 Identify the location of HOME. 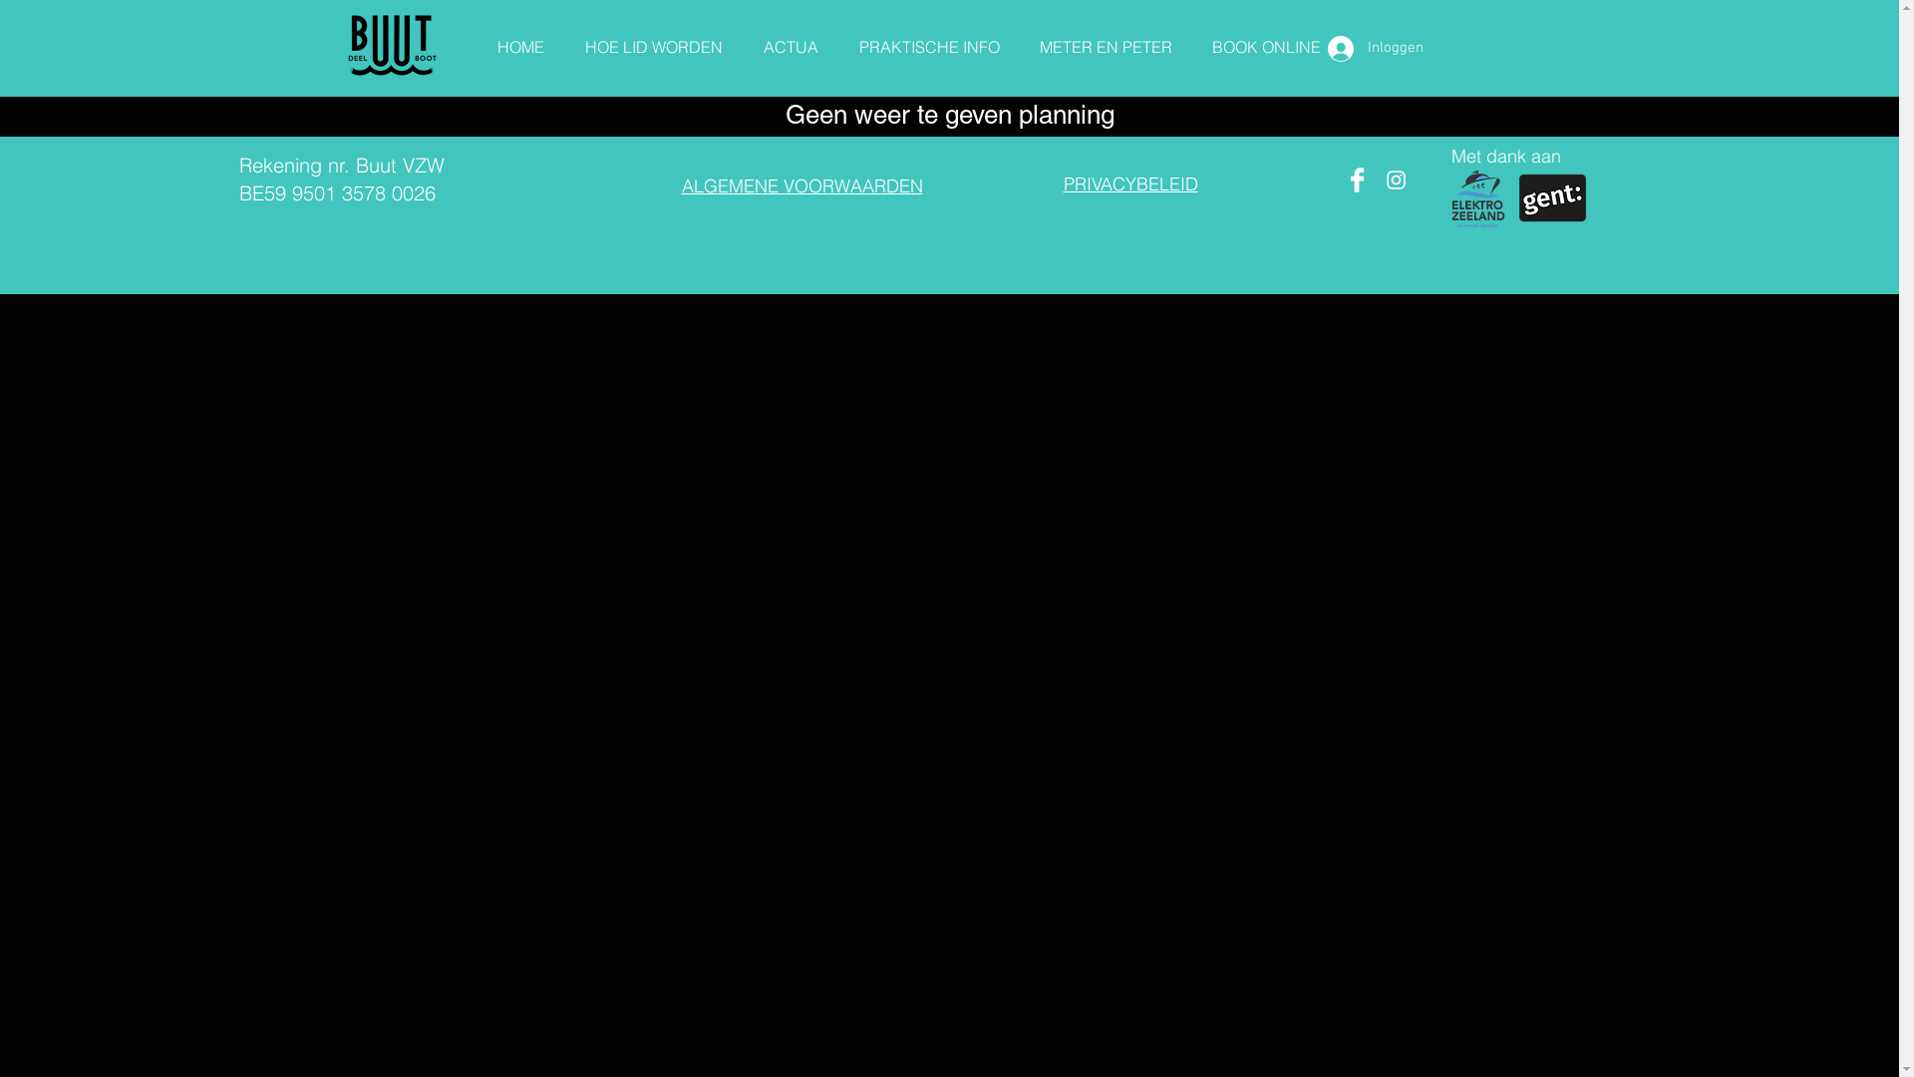
(520, 38).